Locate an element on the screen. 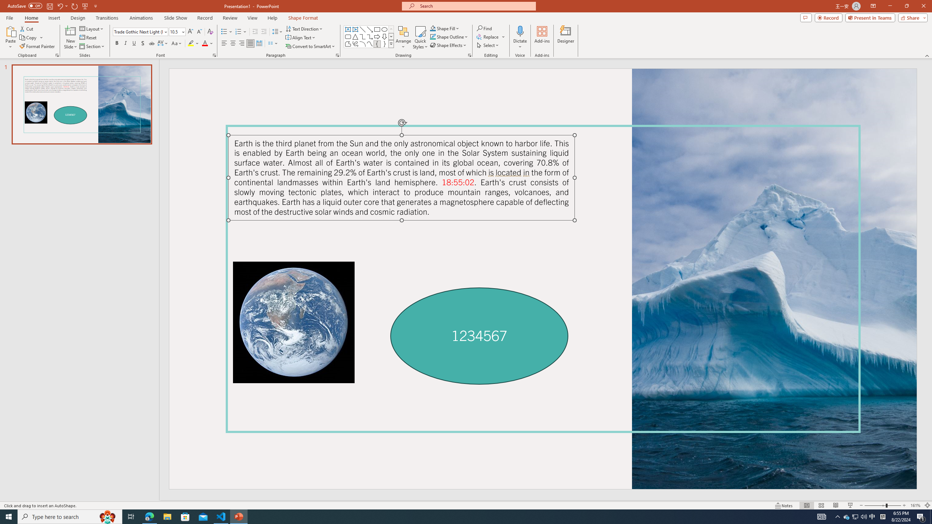 The image size is (932, 524). Shapes is located at coordinates (391, 44).